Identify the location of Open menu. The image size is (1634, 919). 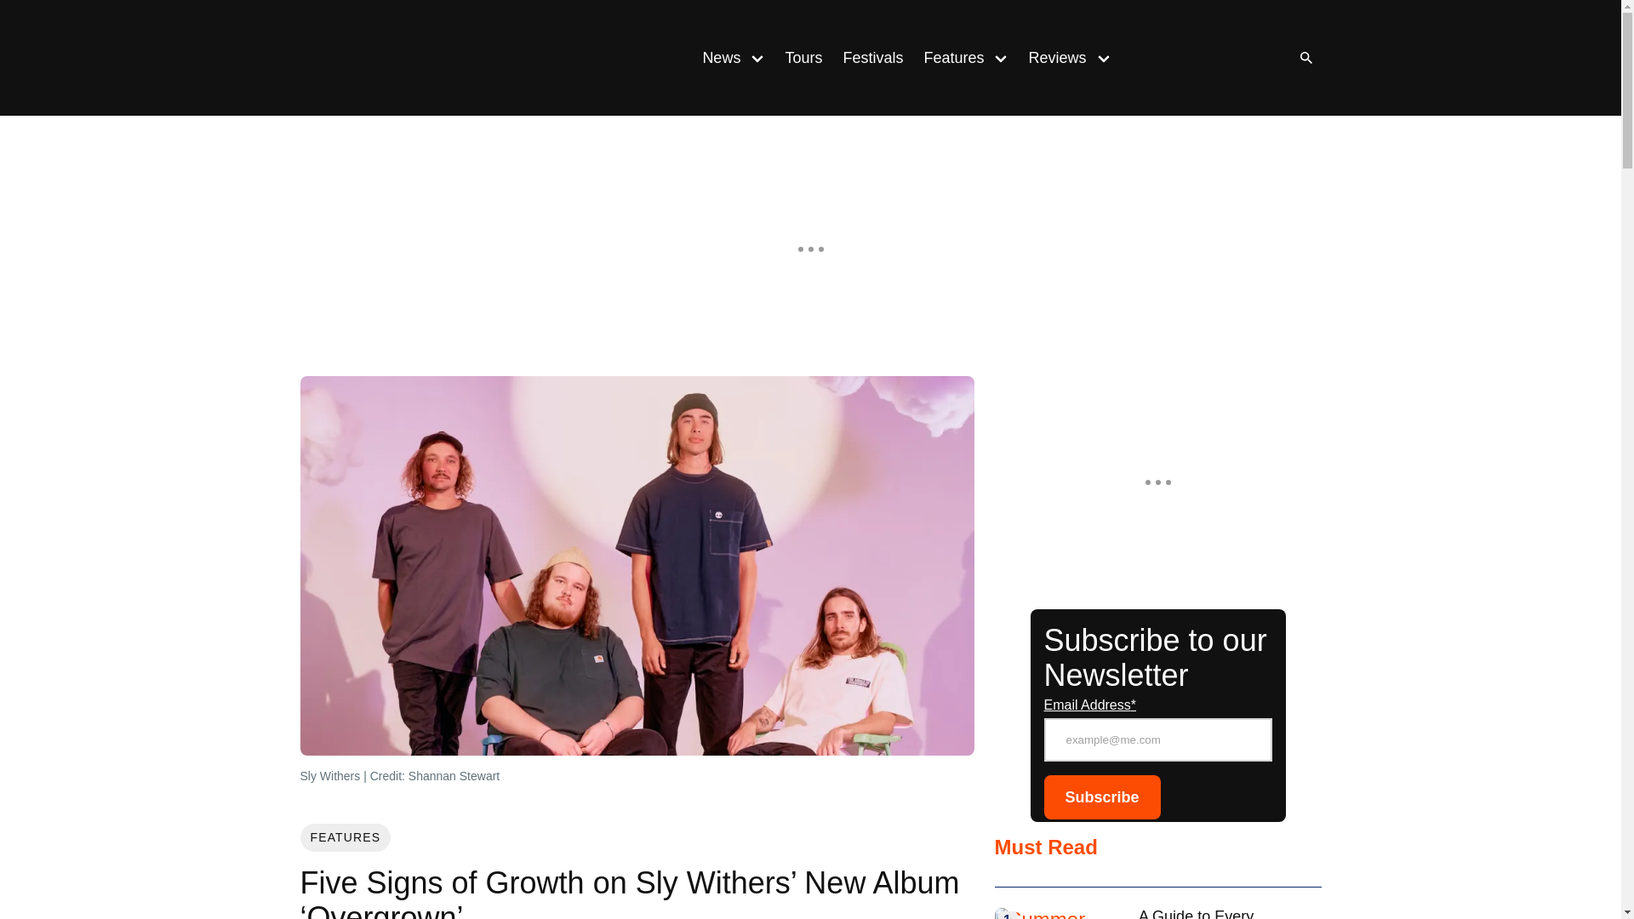
(757, 57).